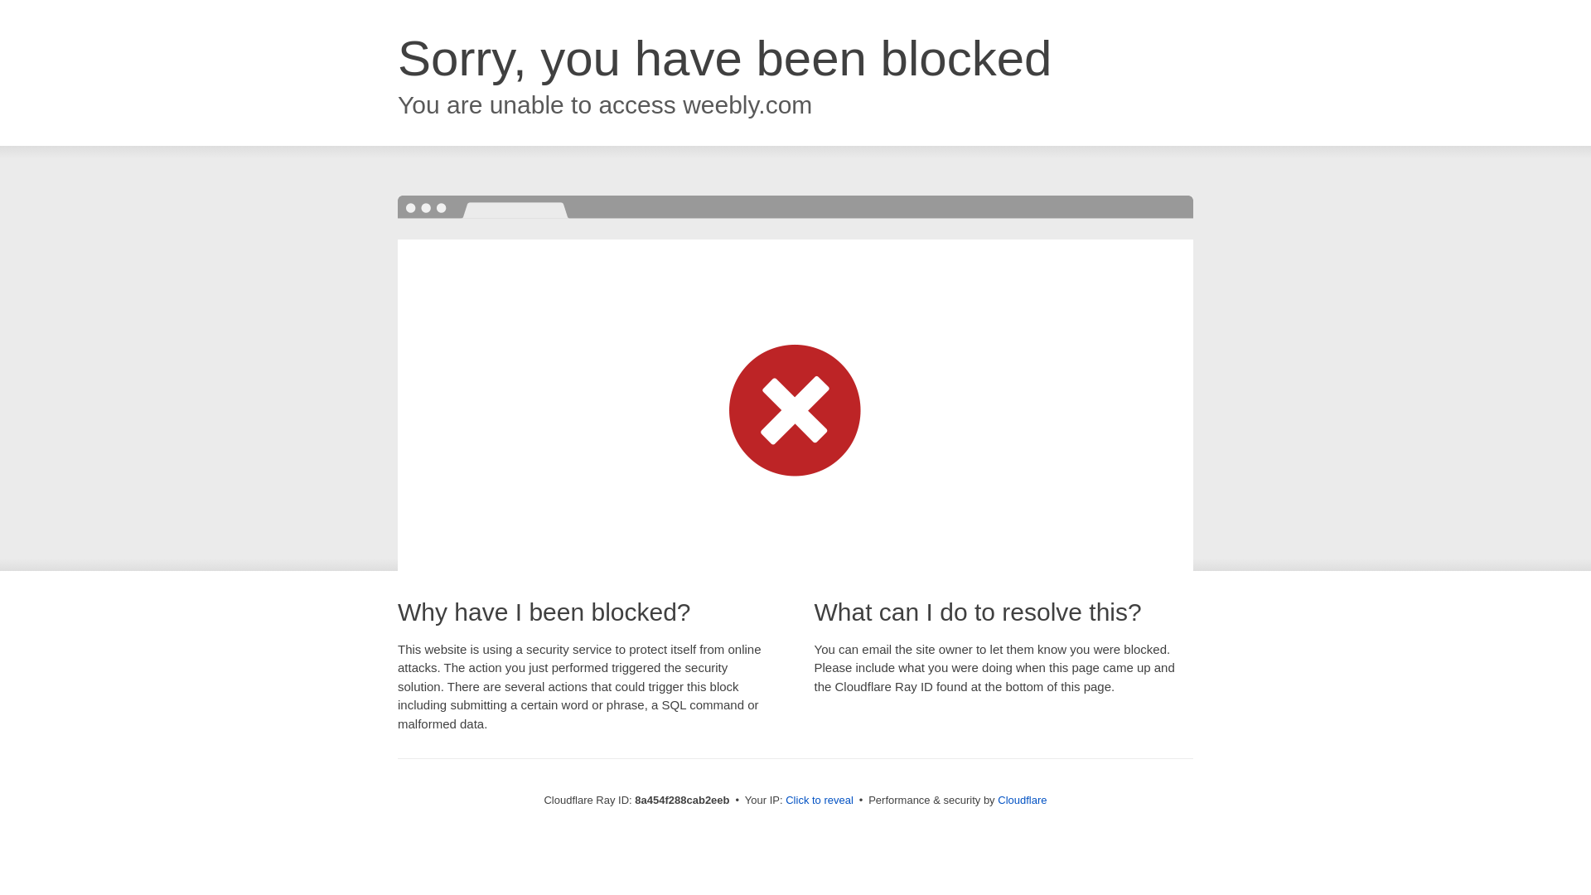 The width and height of the screenshot is (1591, 895). Describe the element at coordinates (819, 801) in the screenshot. I see `Click to reveal` at that location.